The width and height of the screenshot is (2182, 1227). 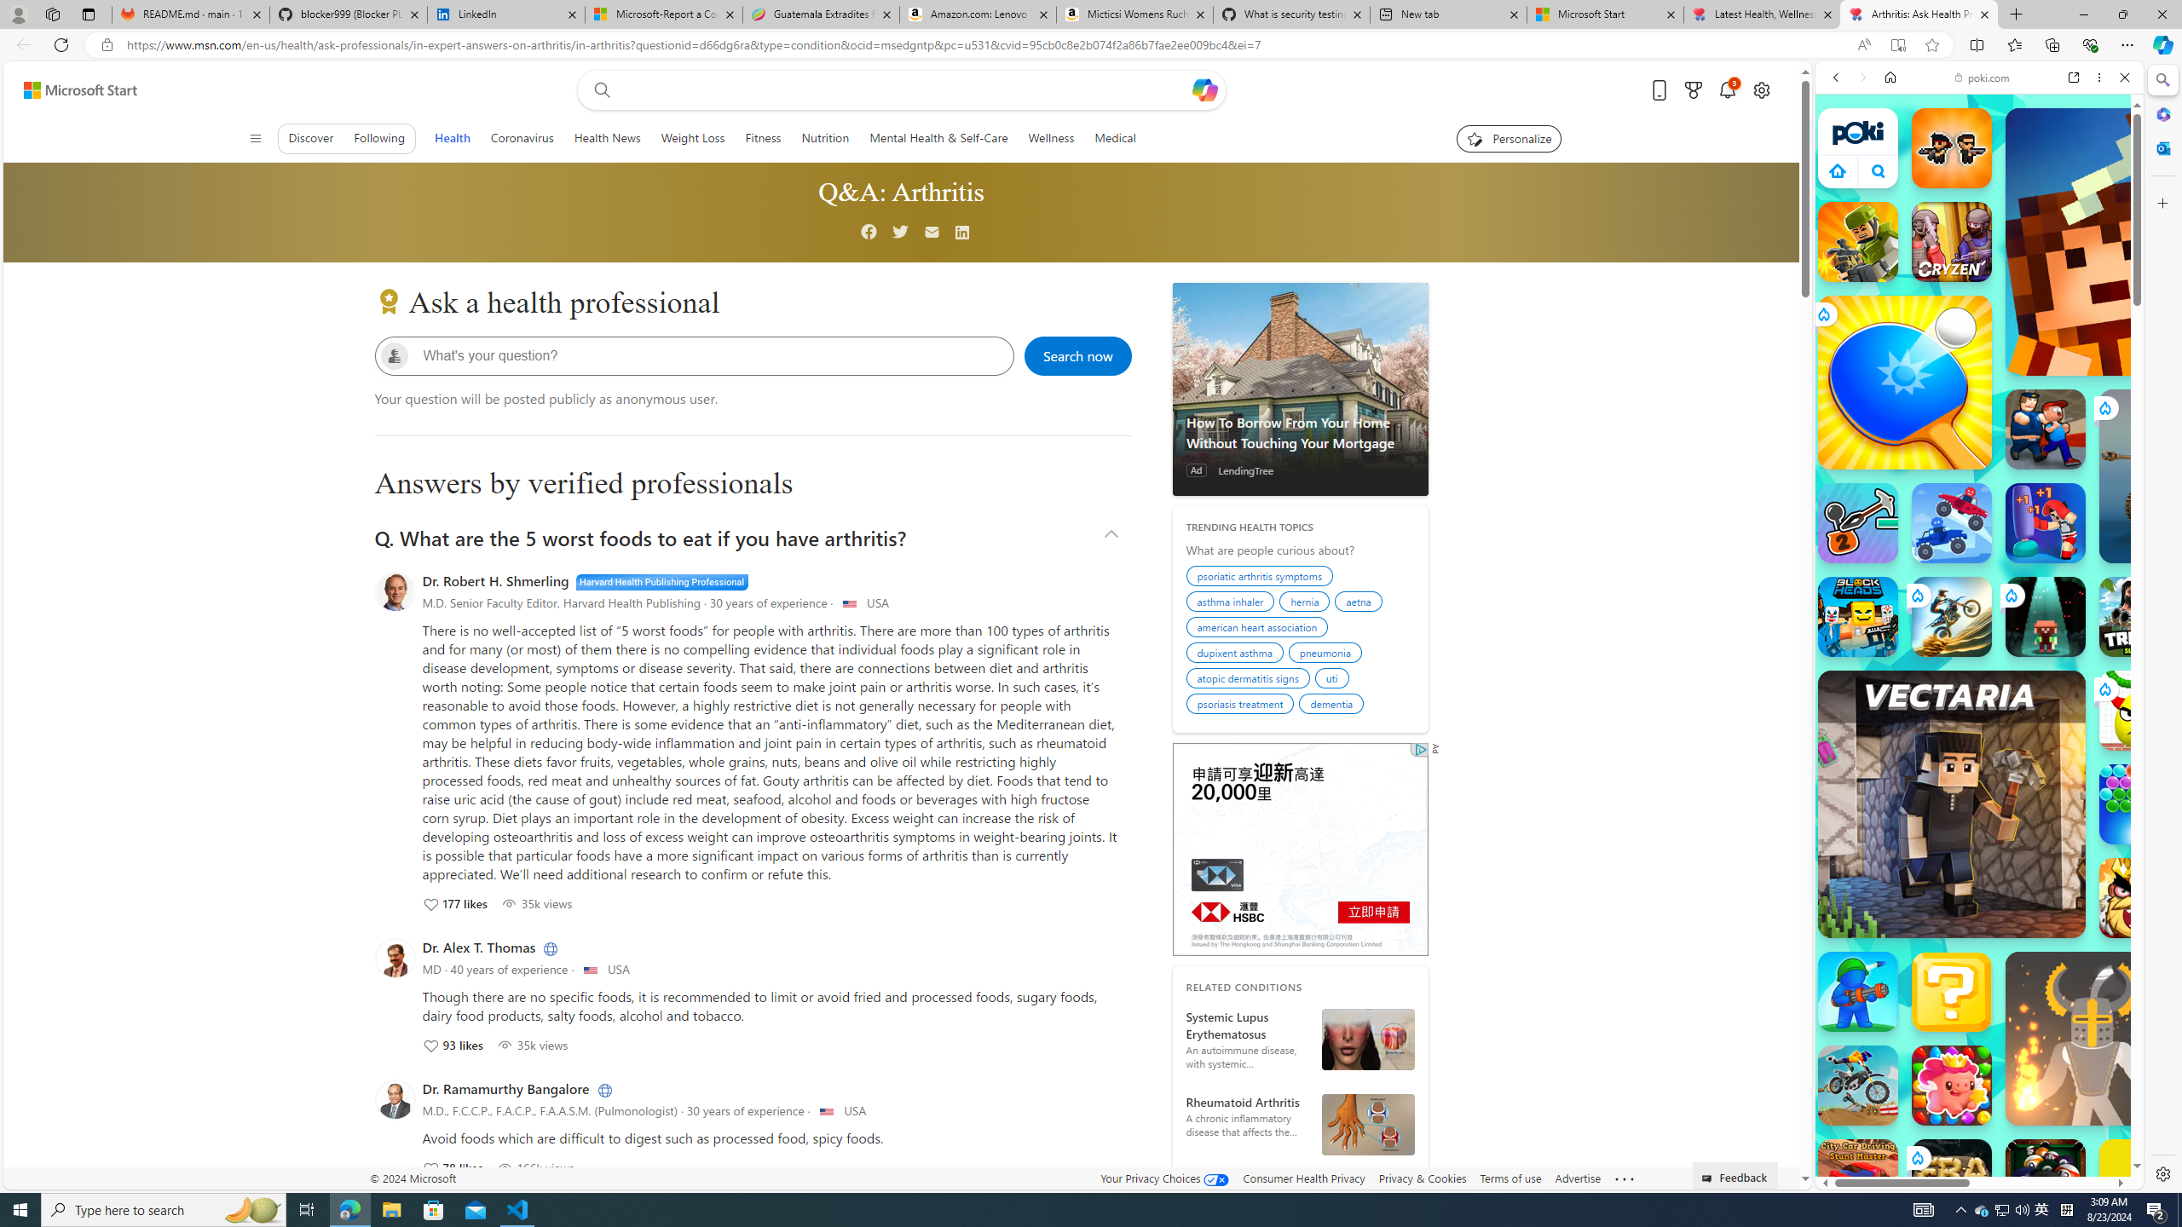 What do you see at coordinates (661, 581) in the screenshot?
I see `Harvard health publishing professional` at bounding box center [661, 581].